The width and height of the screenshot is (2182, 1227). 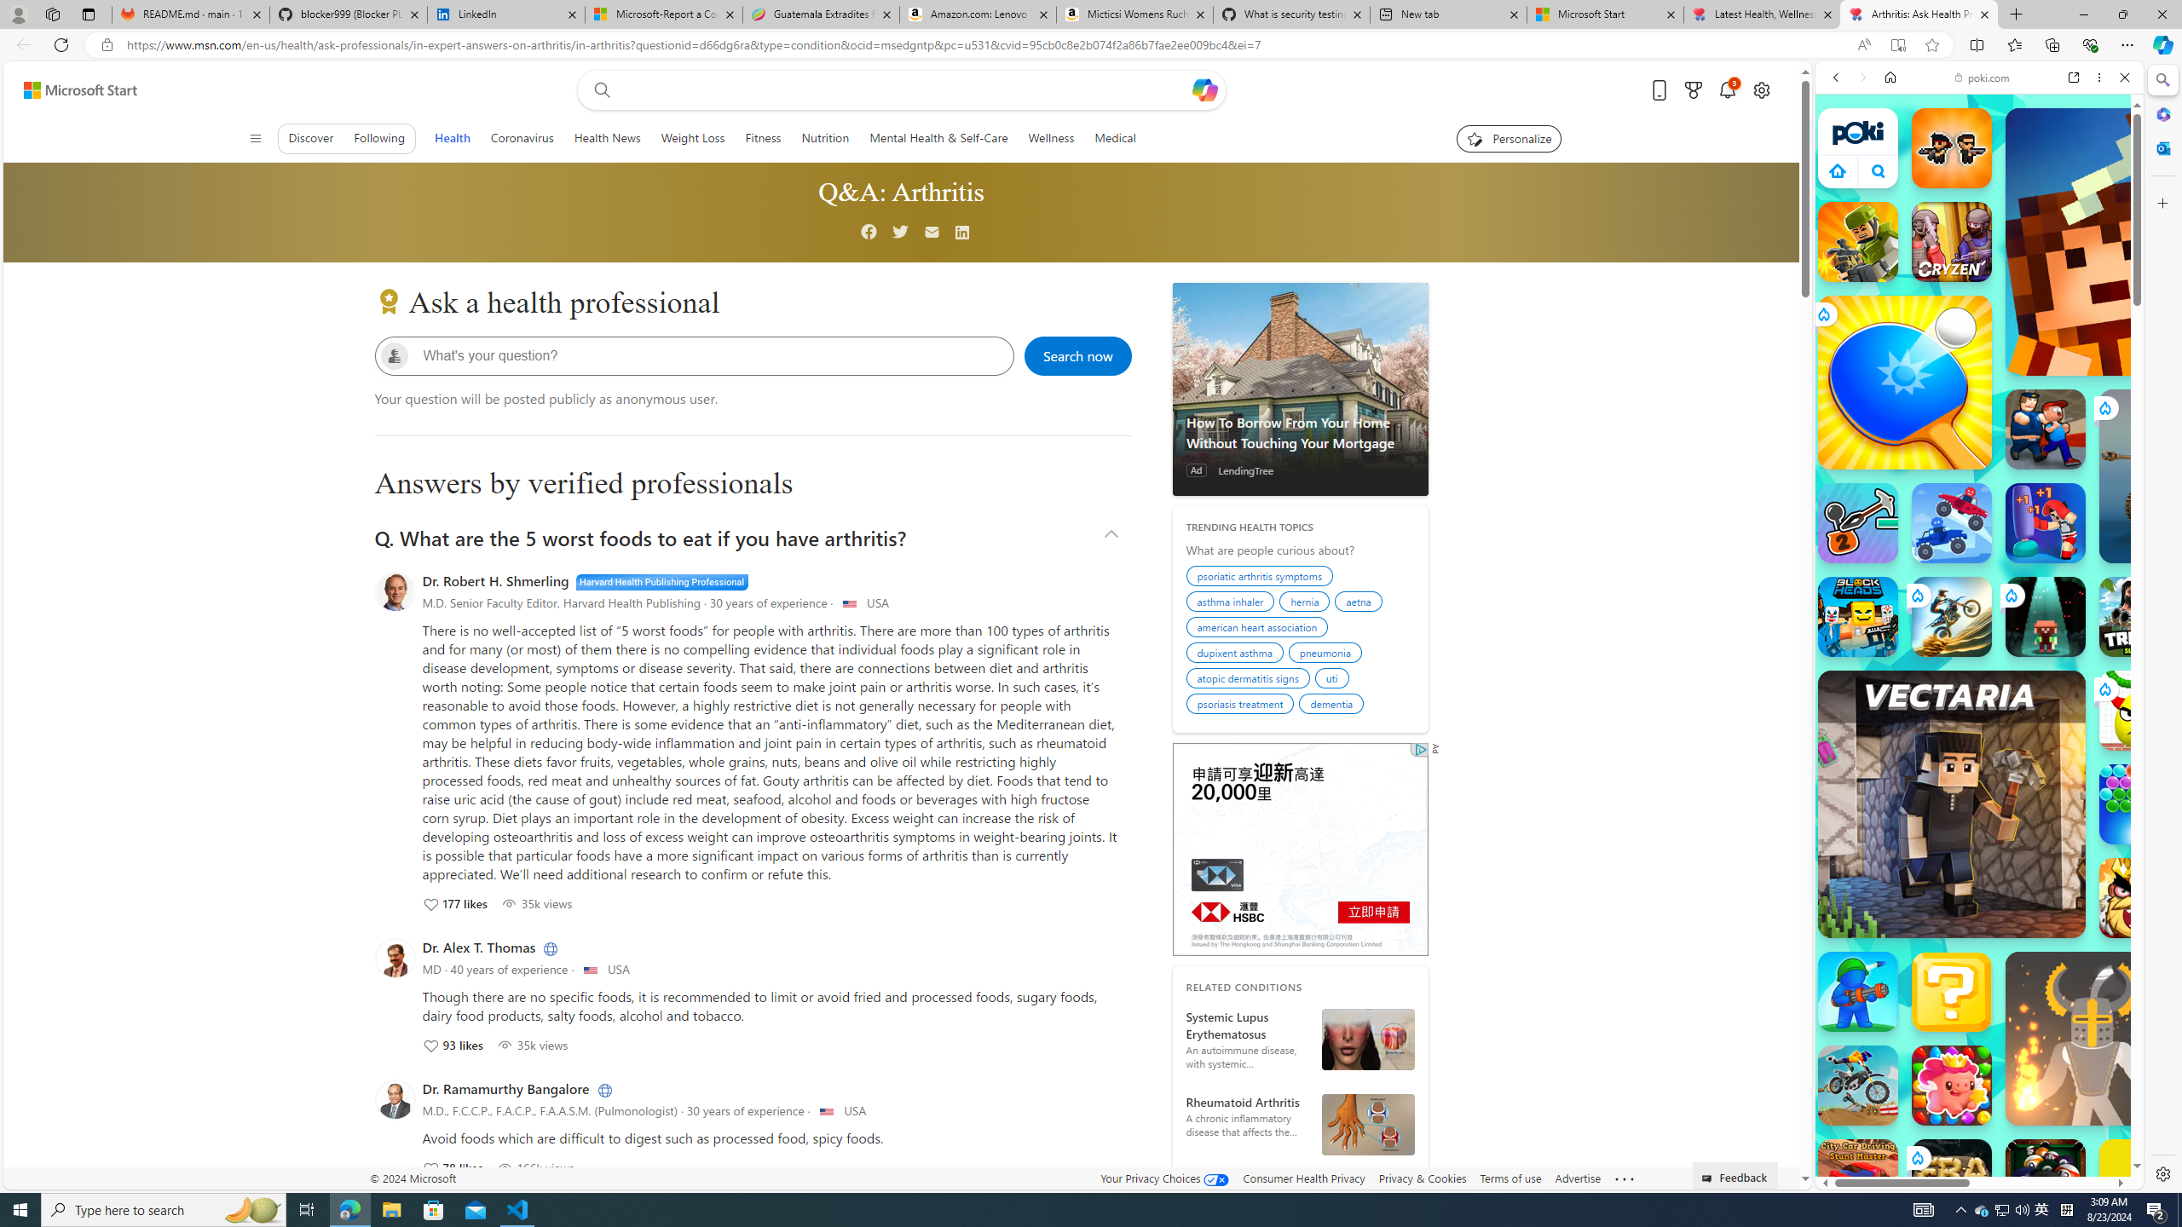 What do you see at coordinates (661, 581) in the screenshot?
I see `Harvard health publishing professional` at bounding box center [661, 581].